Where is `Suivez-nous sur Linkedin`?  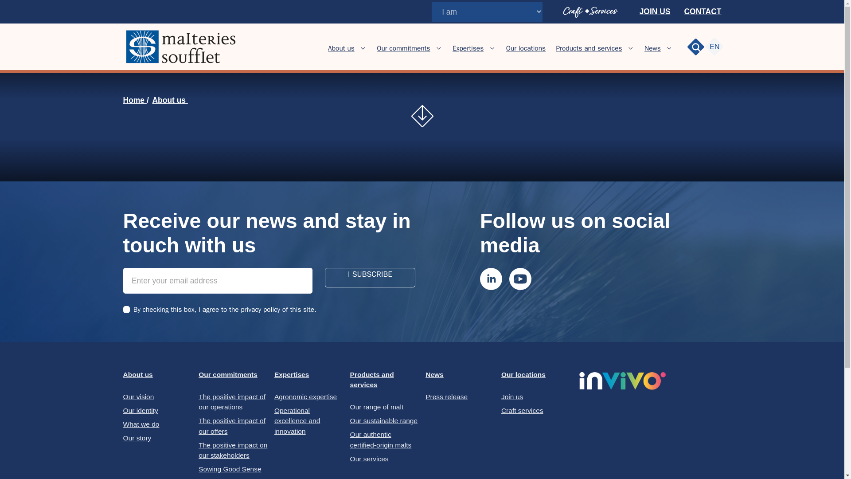 Suivez-nous sur Linkedin is located at coordinates (491, 279).